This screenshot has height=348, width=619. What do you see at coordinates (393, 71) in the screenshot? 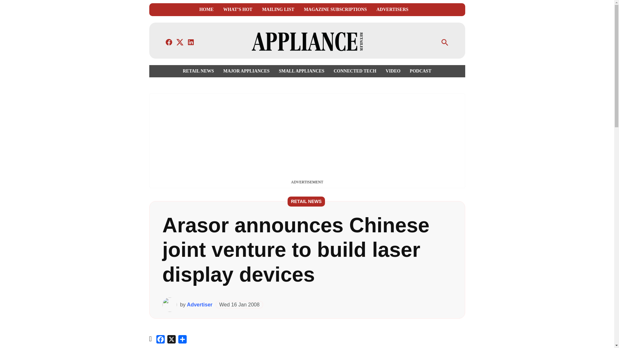
I see `VIDEO` at bounding box center [393, 71].